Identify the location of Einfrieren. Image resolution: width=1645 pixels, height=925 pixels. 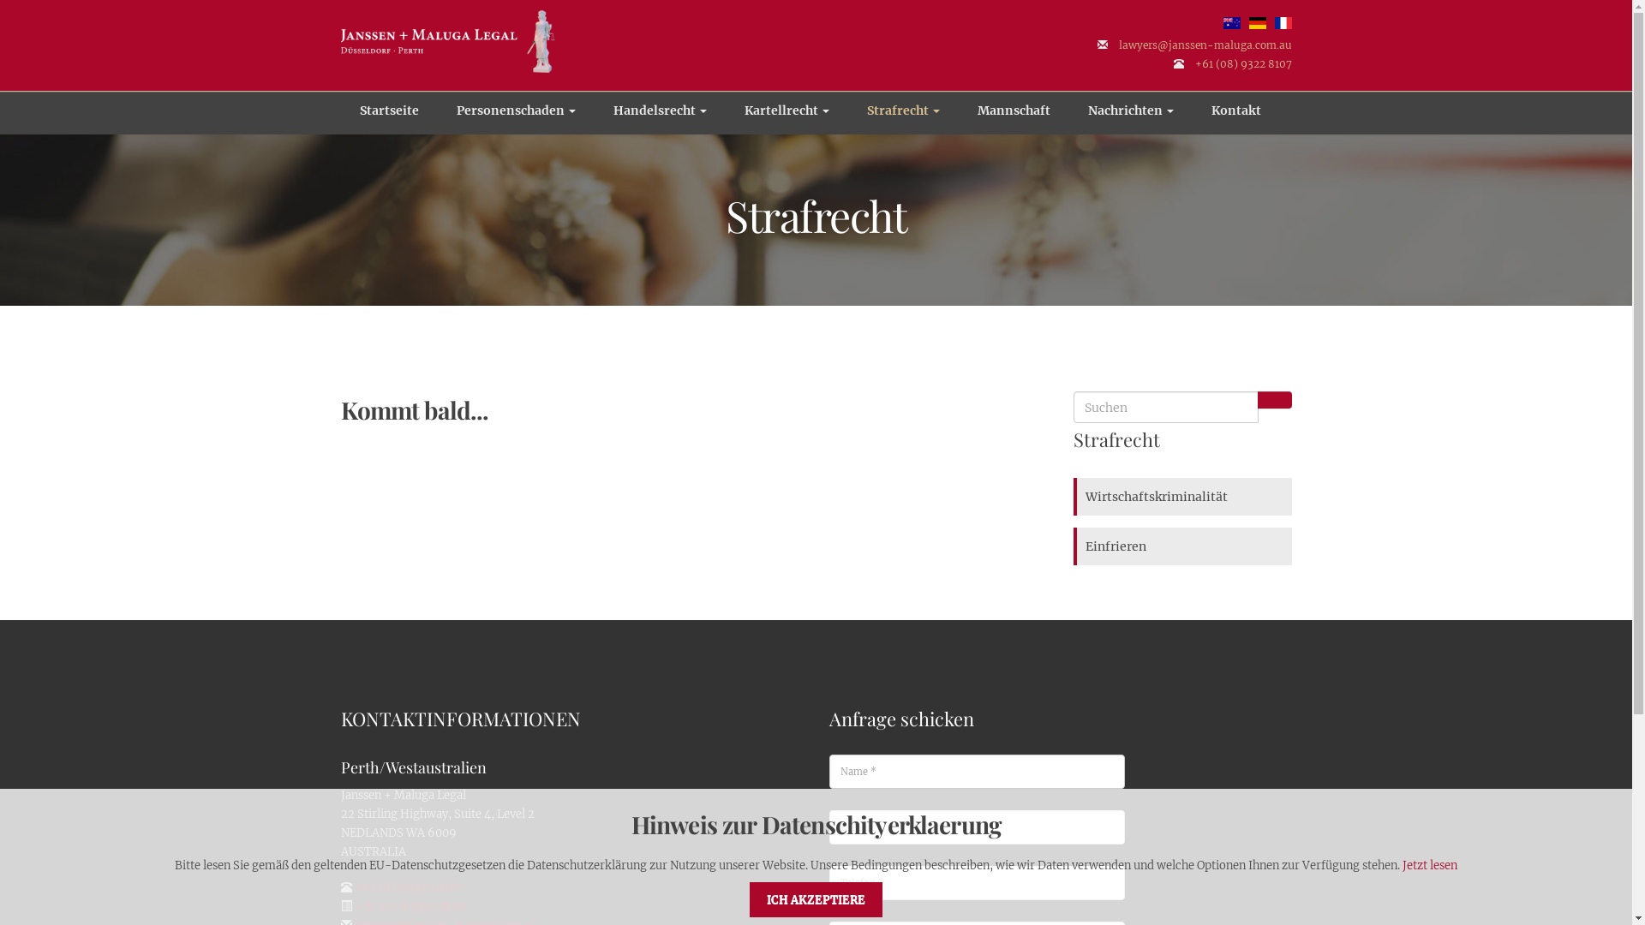
(1184, 546).